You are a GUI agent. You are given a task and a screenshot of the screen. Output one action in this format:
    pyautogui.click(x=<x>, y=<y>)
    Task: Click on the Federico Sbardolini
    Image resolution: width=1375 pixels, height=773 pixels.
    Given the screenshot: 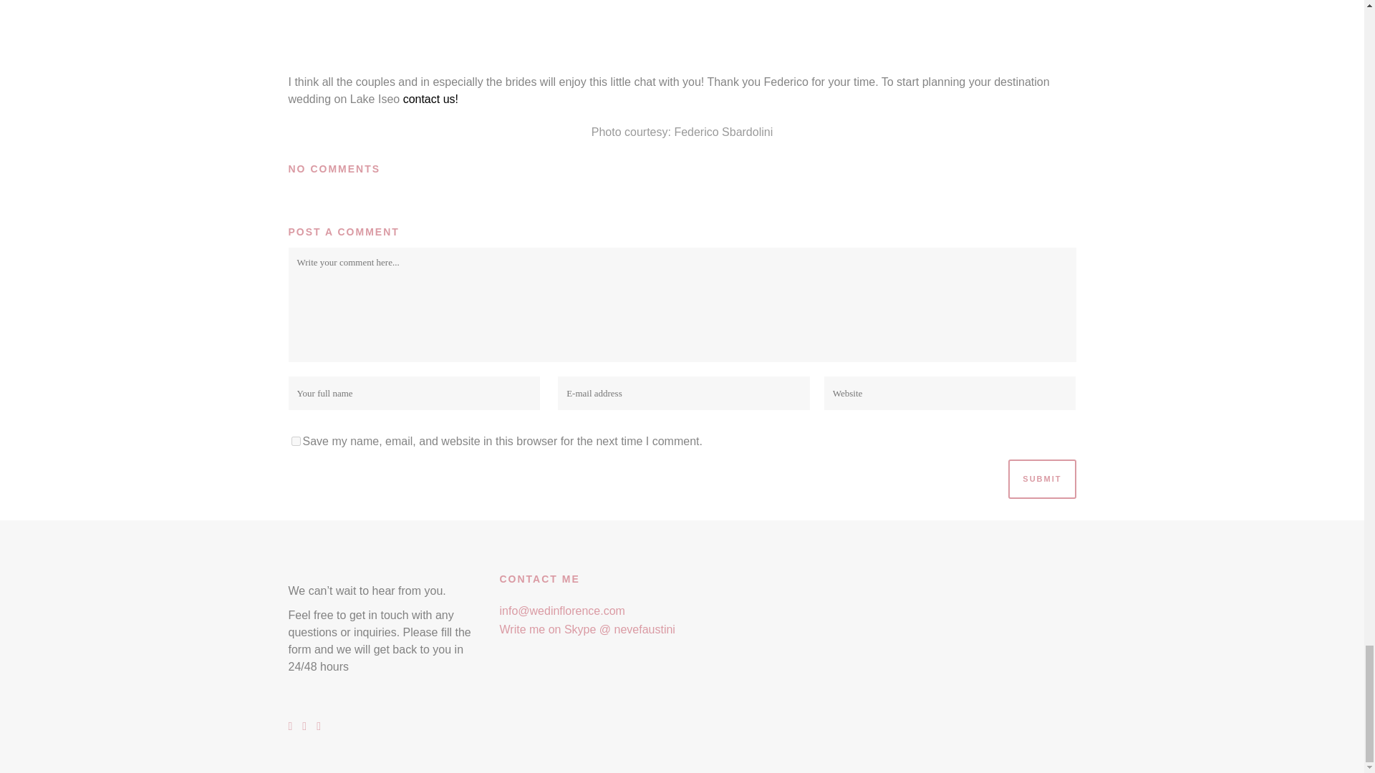 What is the action you would take?
    pyautogui.click(x=723, y=132)
    